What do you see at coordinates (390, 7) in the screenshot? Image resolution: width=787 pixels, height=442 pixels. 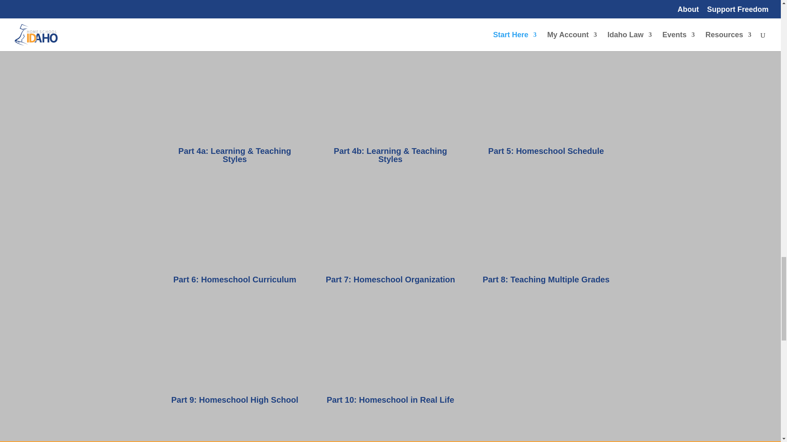 I see `Session 2: Who, Why and When` at bounding box center [390, 7].